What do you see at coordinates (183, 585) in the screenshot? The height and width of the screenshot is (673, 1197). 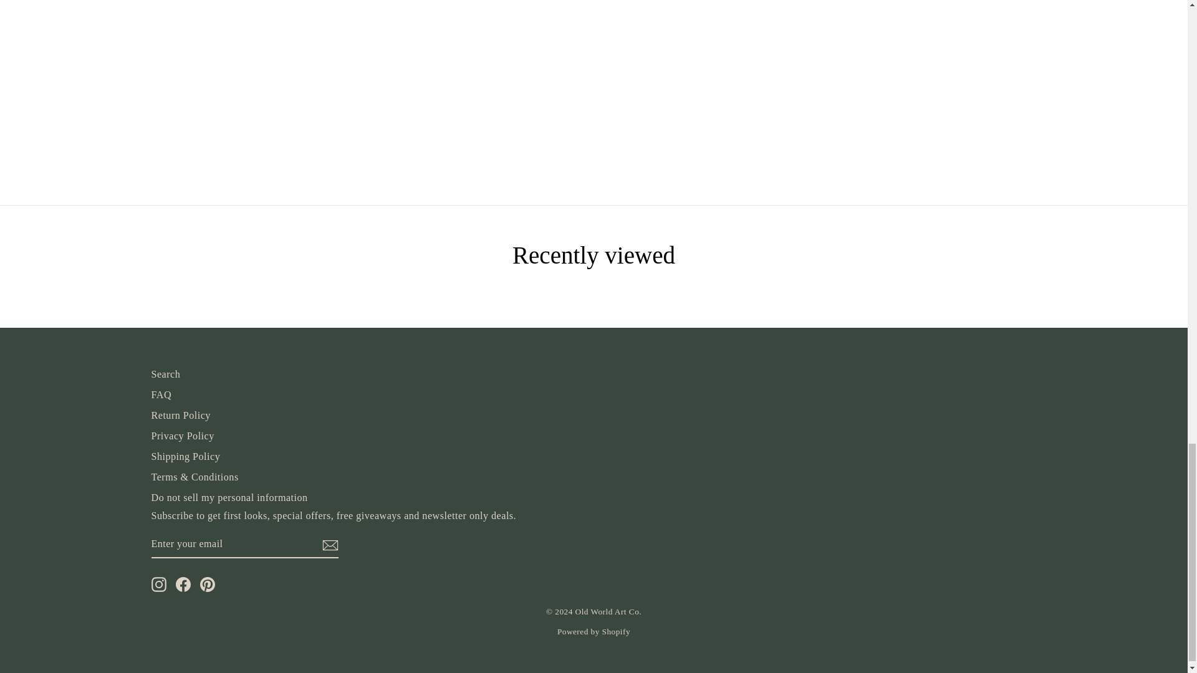 I see `Old World Art Co. on Facebook` at bounding box center [183, 585].